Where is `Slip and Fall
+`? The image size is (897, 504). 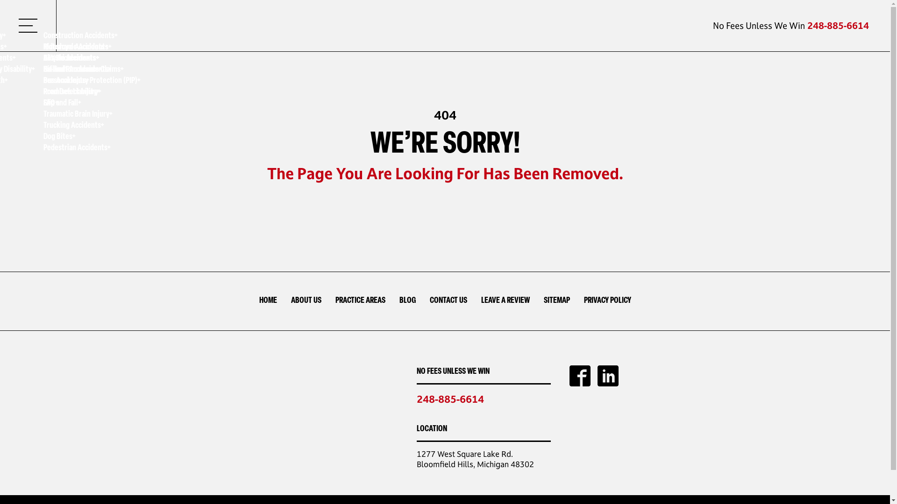 Slip and Fall
+ is located at coordinates (92, 104).